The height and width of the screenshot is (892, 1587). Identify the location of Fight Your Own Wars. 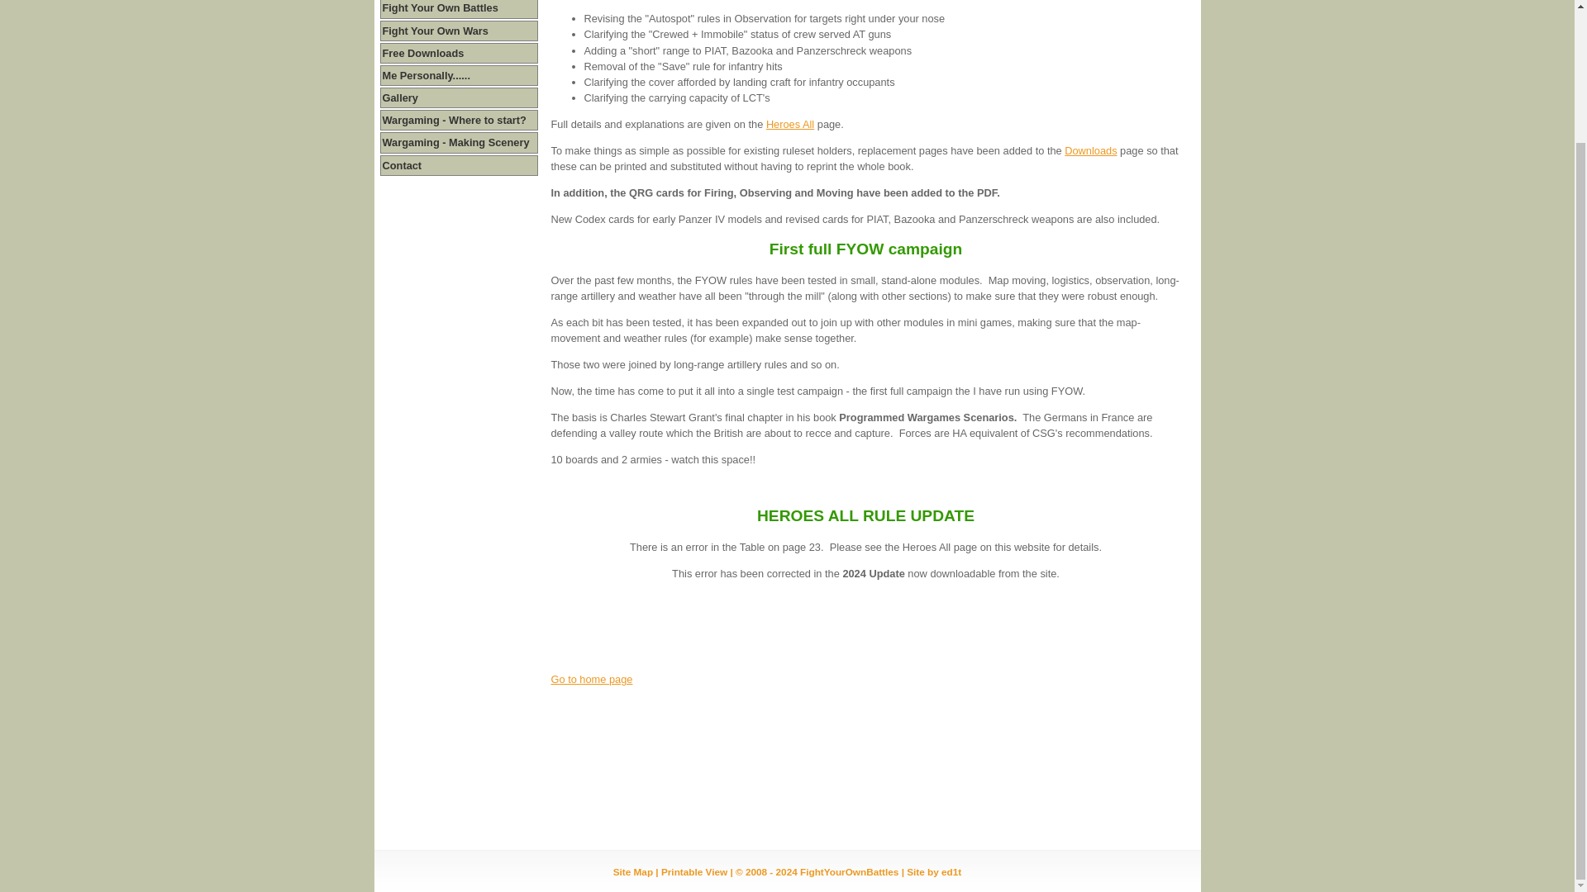
(435, 31).